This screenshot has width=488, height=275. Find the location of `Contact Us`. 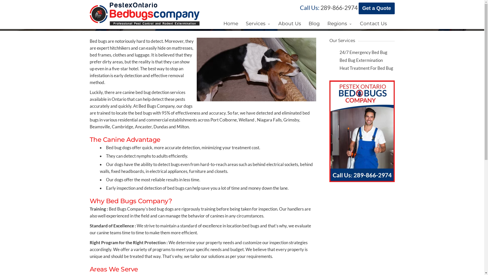

Contact Us is located at coordinates (373, 20).